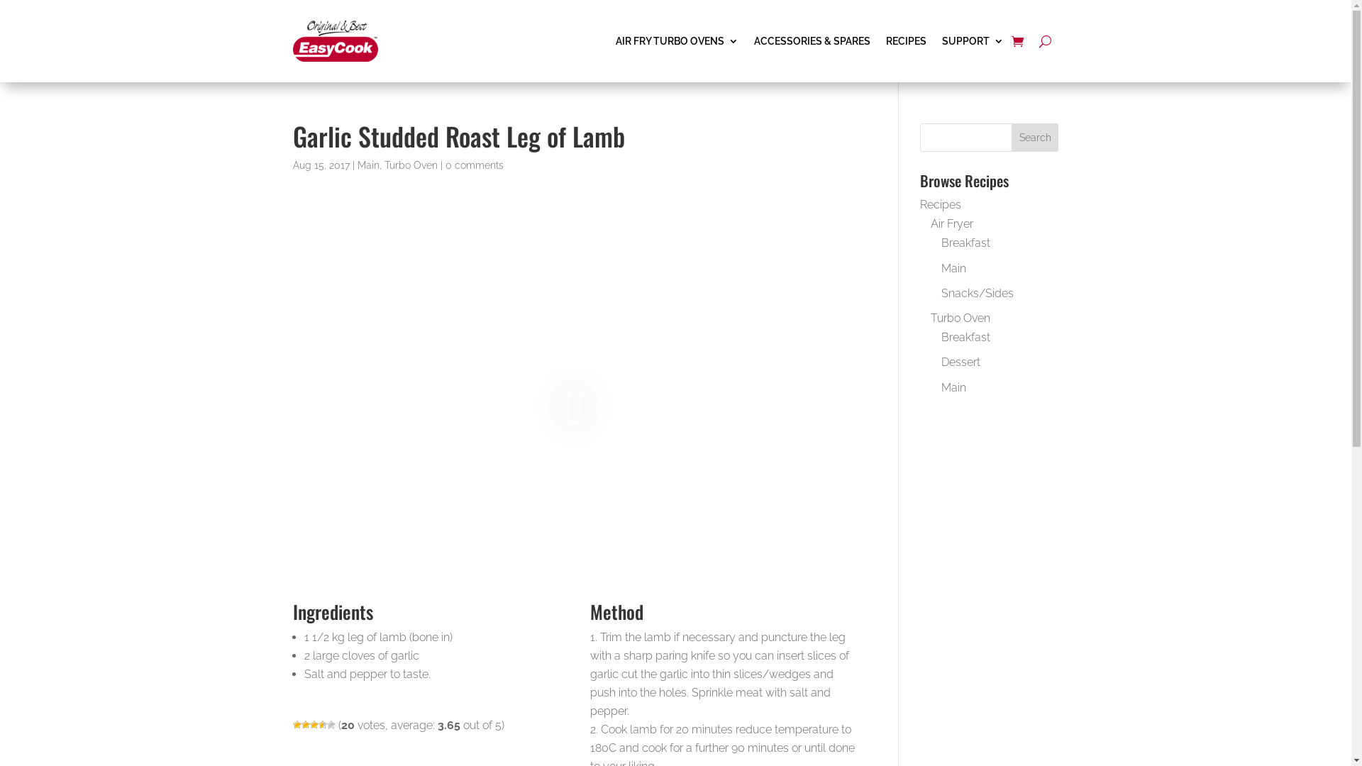  Describe the element at coordinates (812, 41) in the screenshot. I see `ACCESSORIES & SPARES` at that location.